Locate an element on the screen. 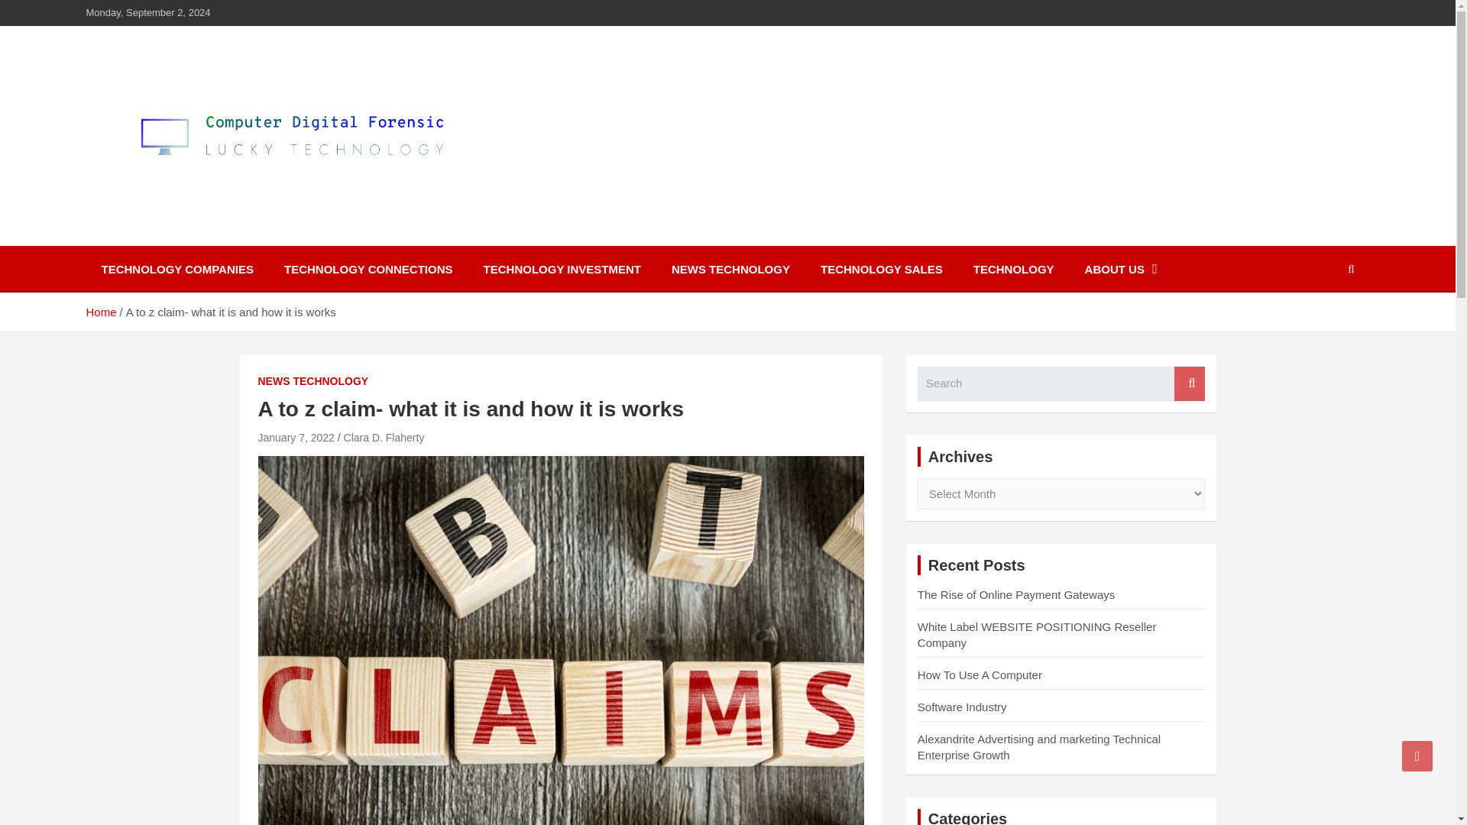 The width and height of the screenshot is (1467, 825). TECHNOLOGY INVESTMENT is located at coordinates (562, 269).